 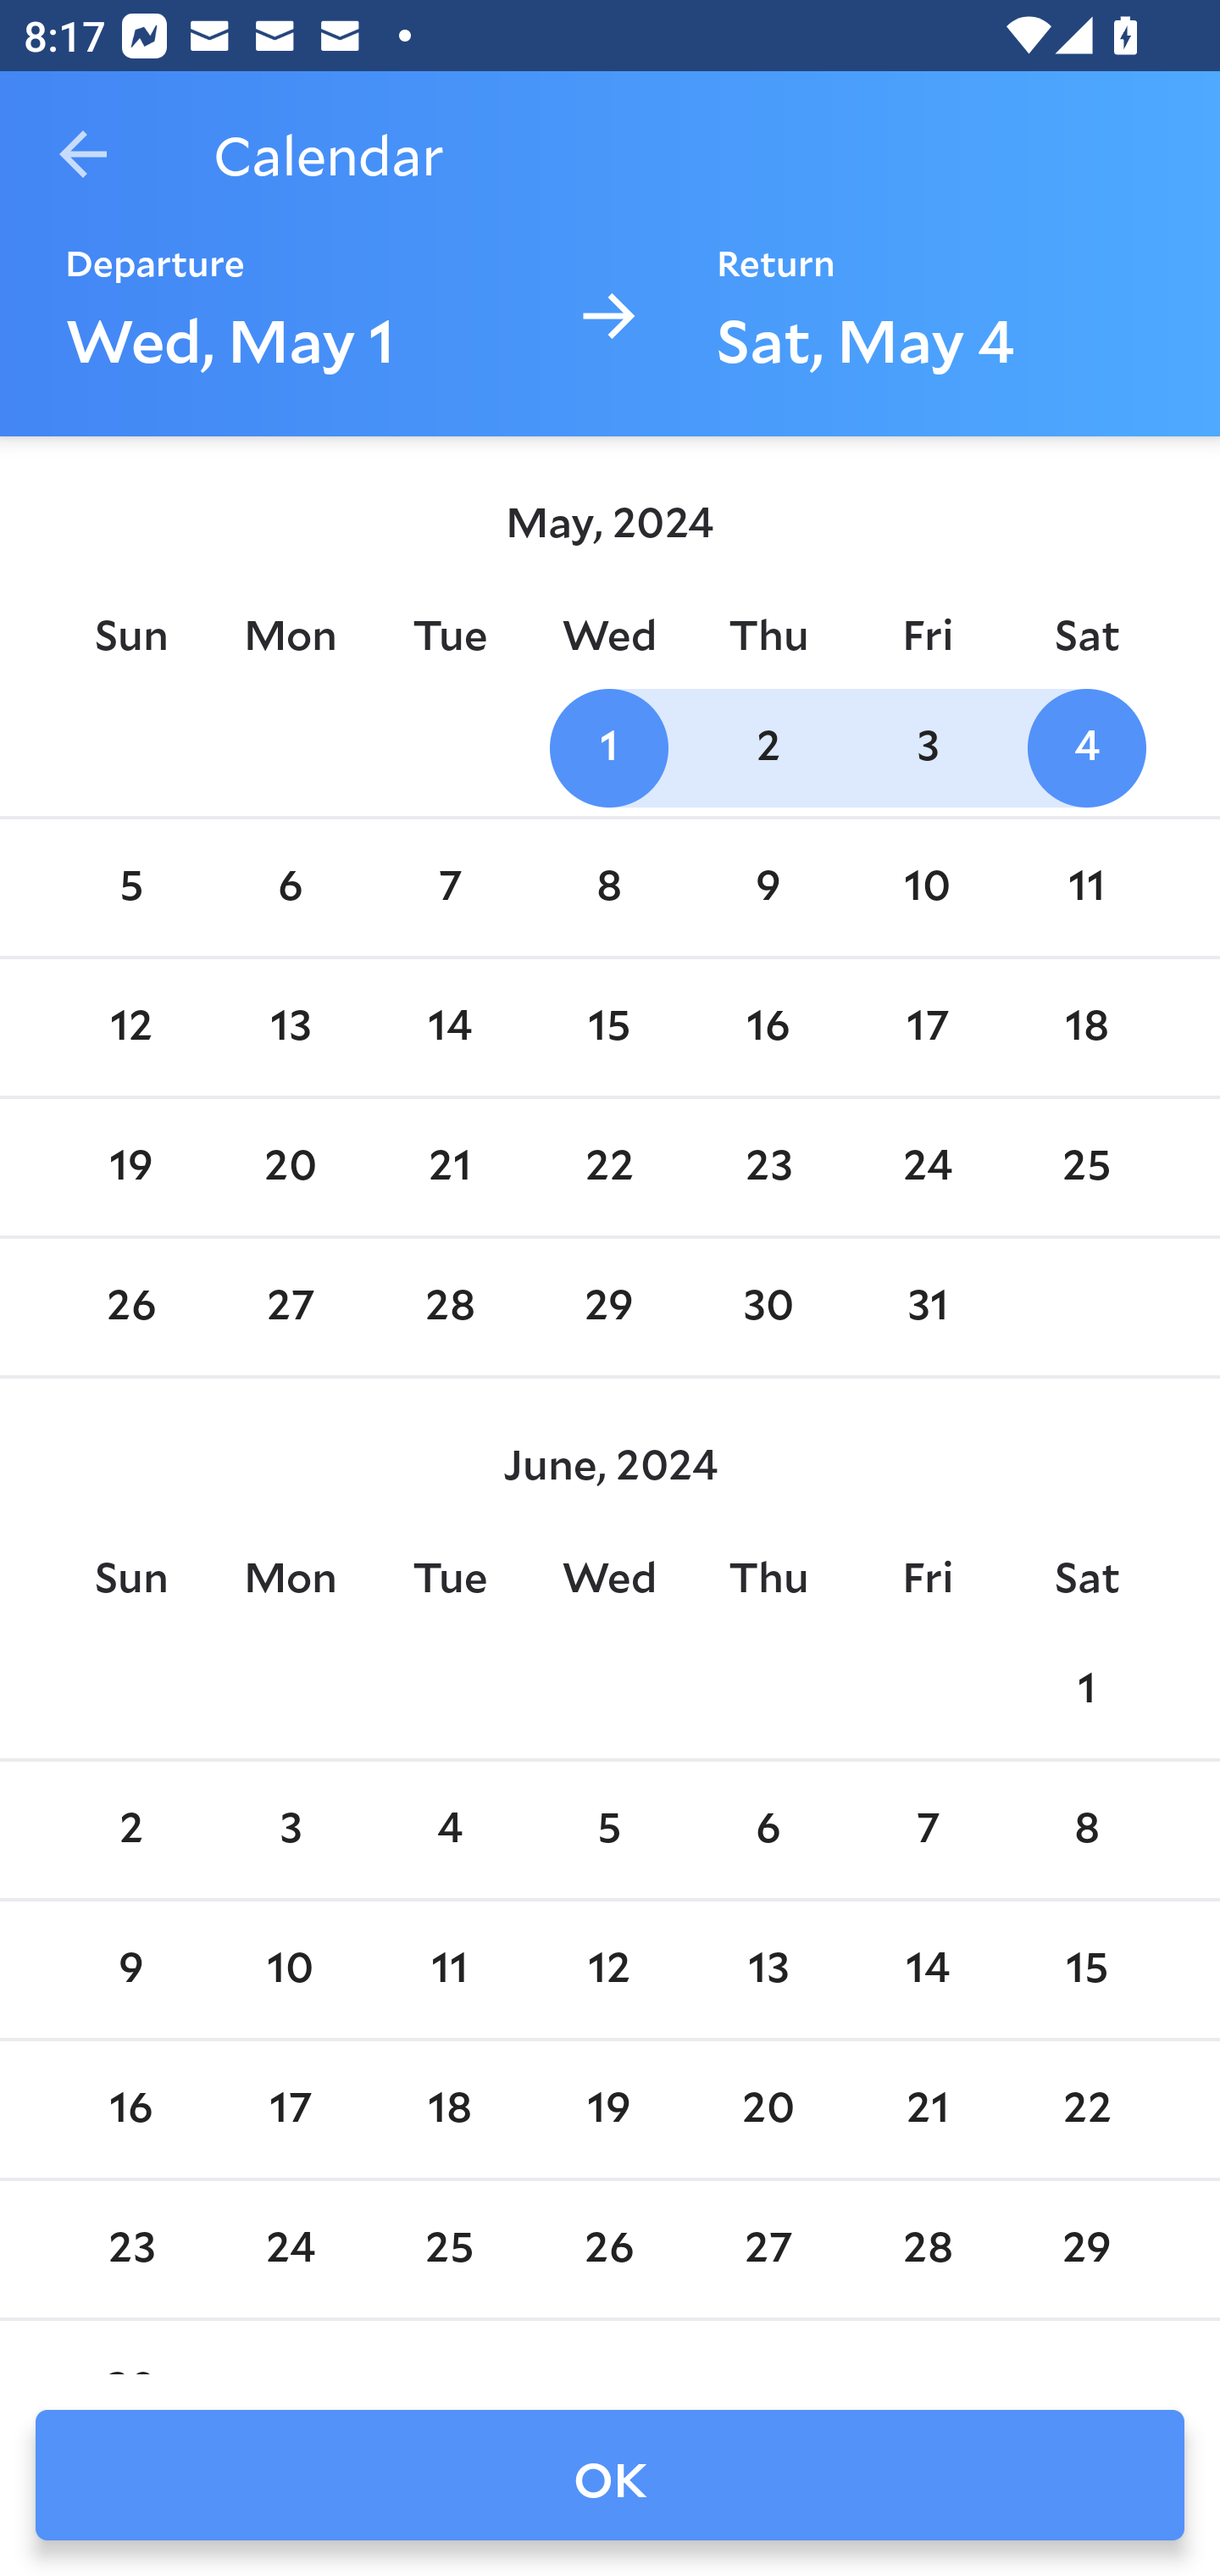 What do you see at coordinates (1086, 747) in the screenshot?
I see `4` at bounding box center [1086, 747].